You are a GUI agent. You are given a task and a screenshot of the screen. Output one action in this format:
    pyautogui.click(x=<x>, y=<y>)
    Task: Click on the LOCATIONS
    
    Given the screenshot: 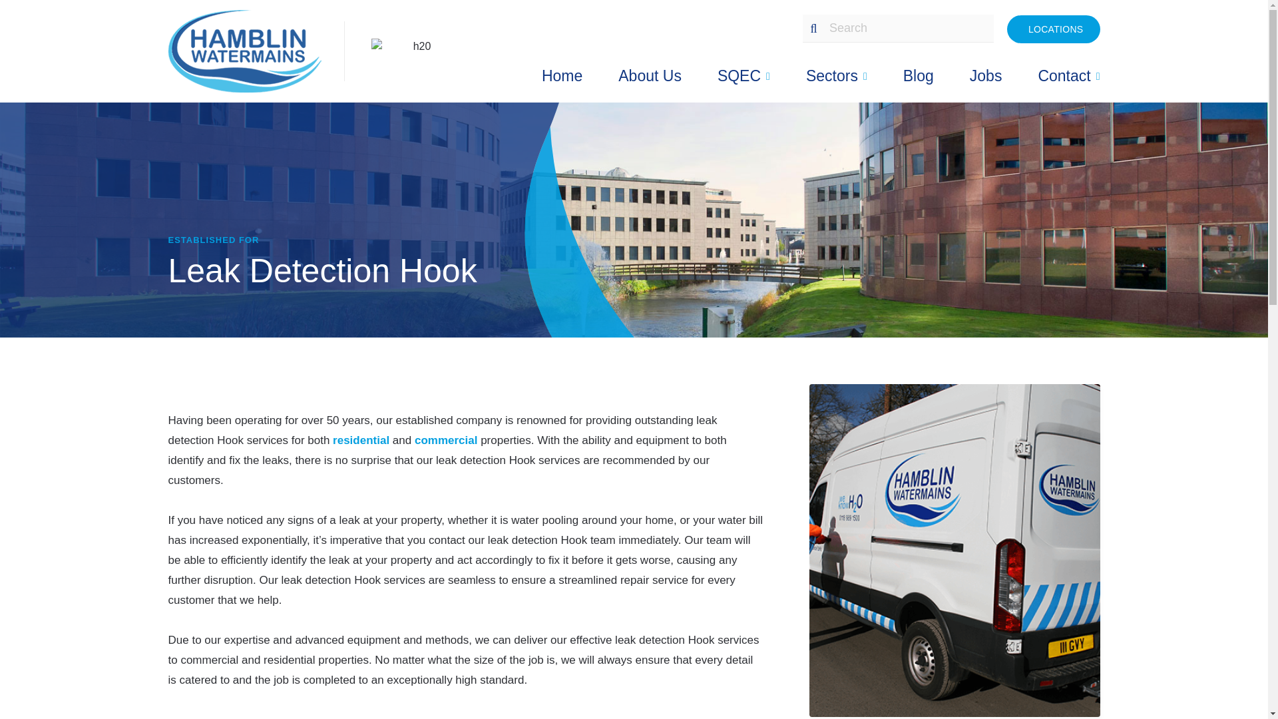 What is the action you would take?
    pyautogui.click(x=1053, y=28)
    